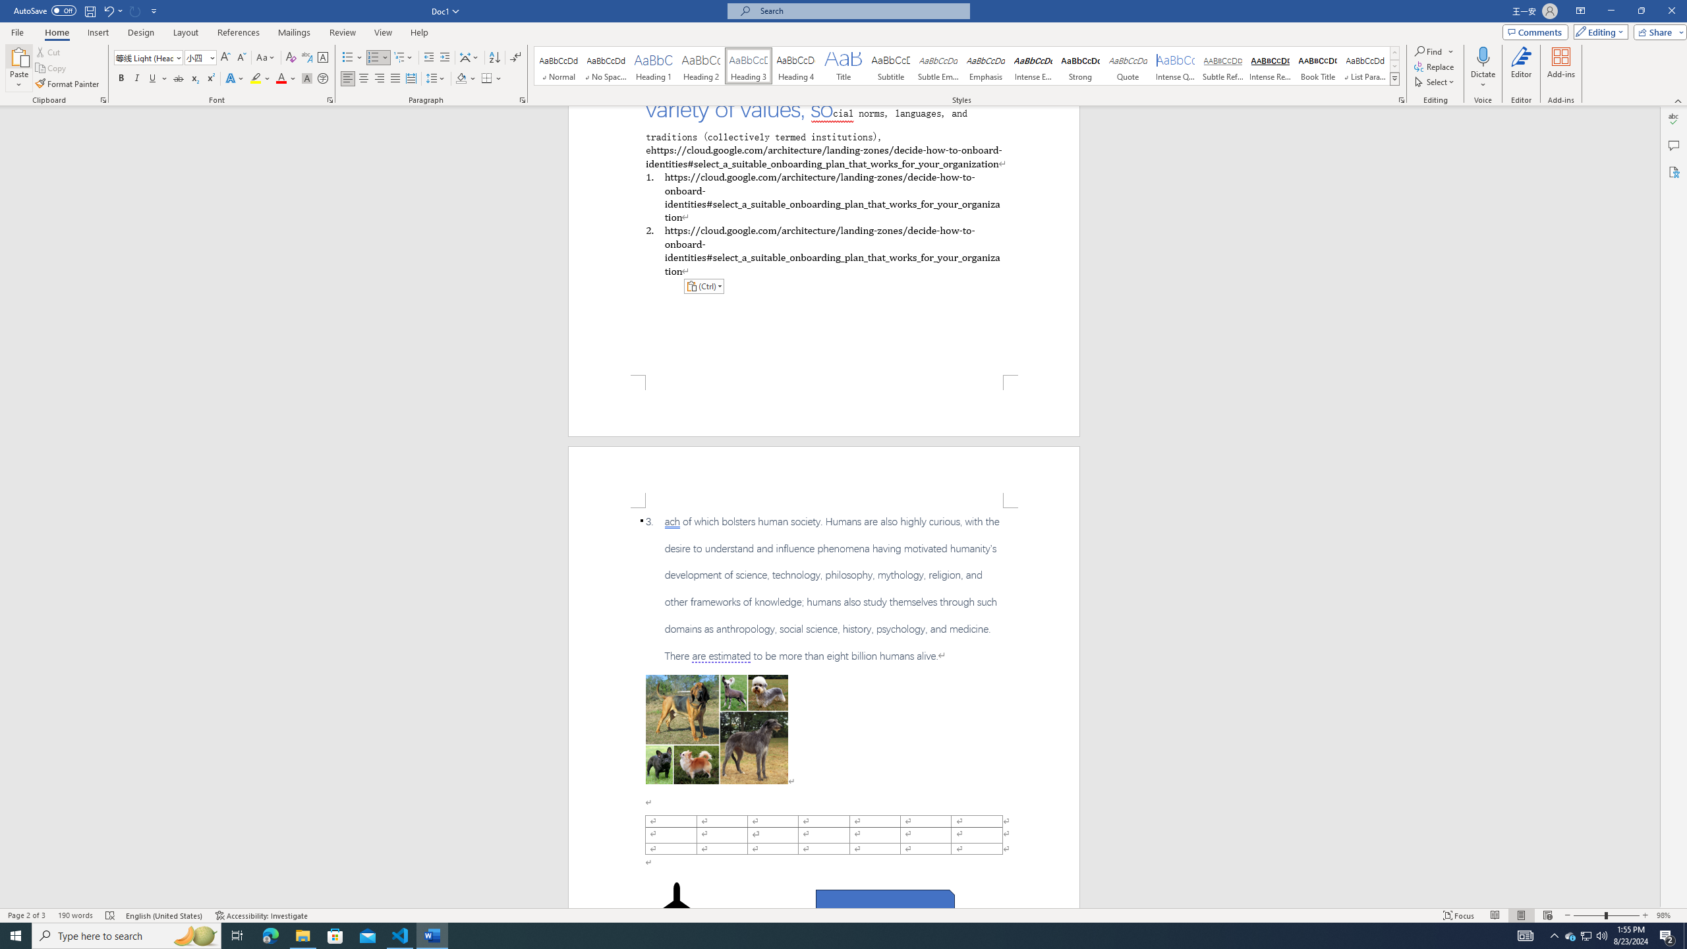 The width and height of the screenshot is (1687, 949). What do you see at coordinates (111, 915) in the screenshot?
I see `Spelling and Grammar Check Errors` at bounding box center [111, 915].